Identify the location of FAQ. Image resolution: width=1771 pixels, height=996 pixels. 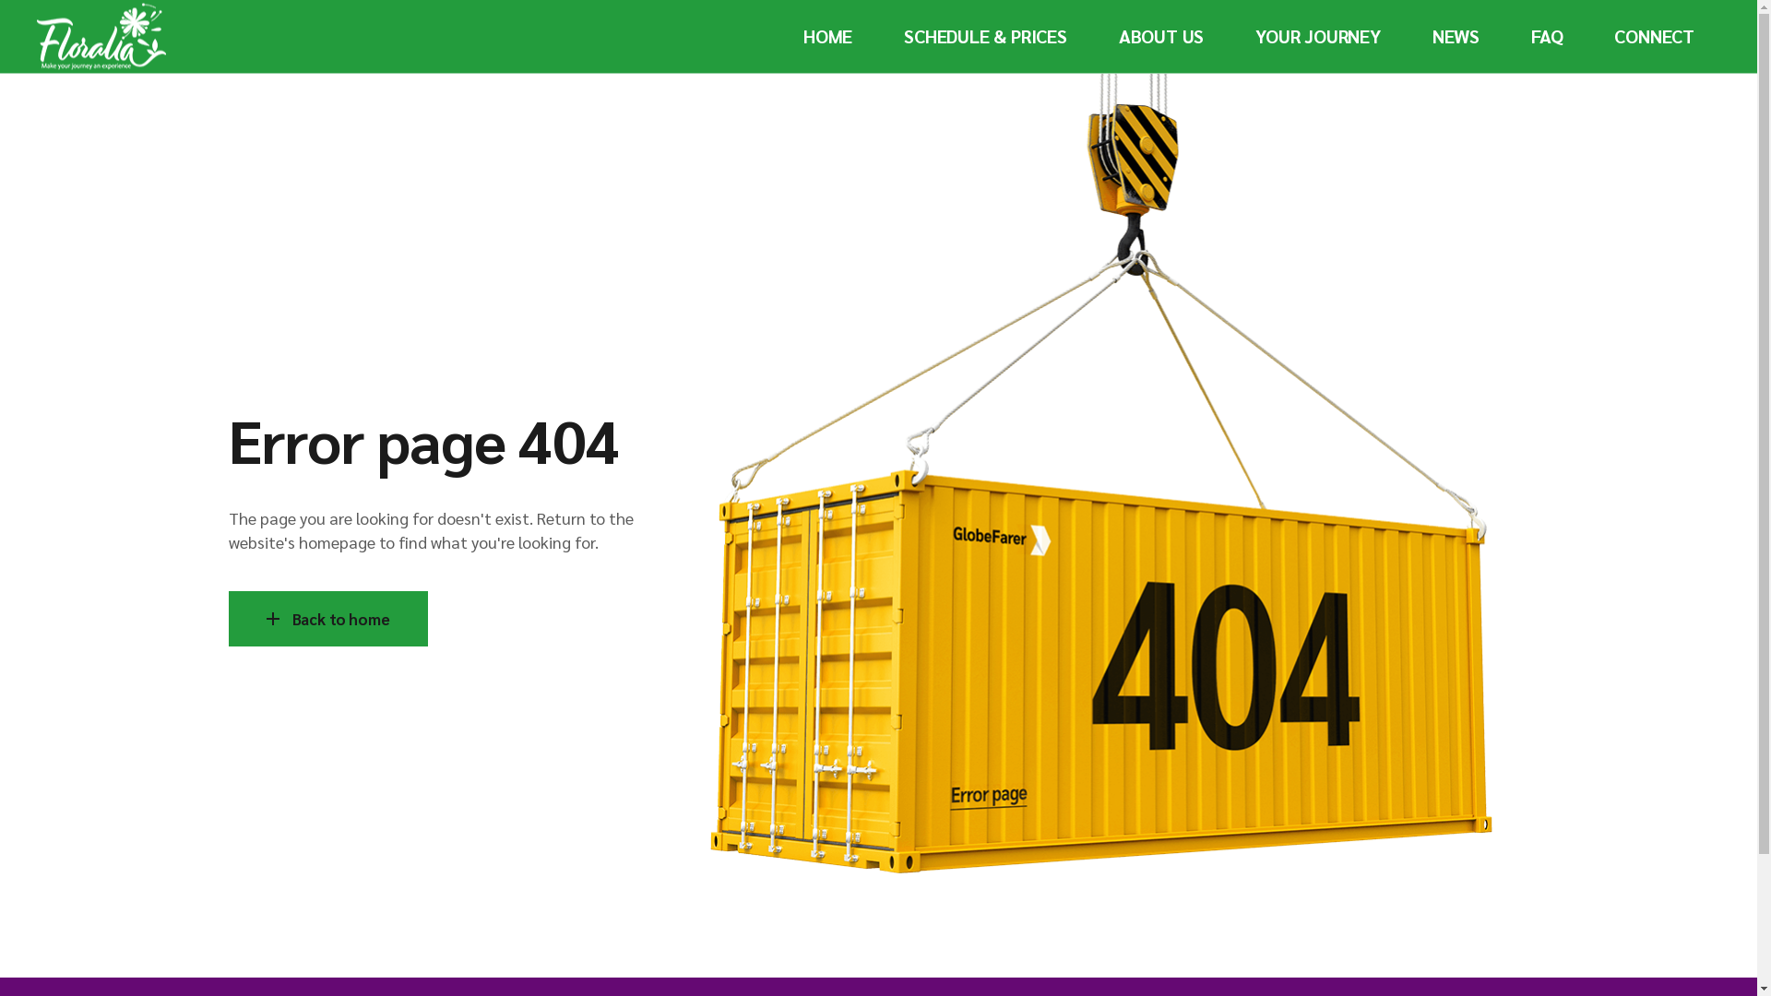
(1547, 37).